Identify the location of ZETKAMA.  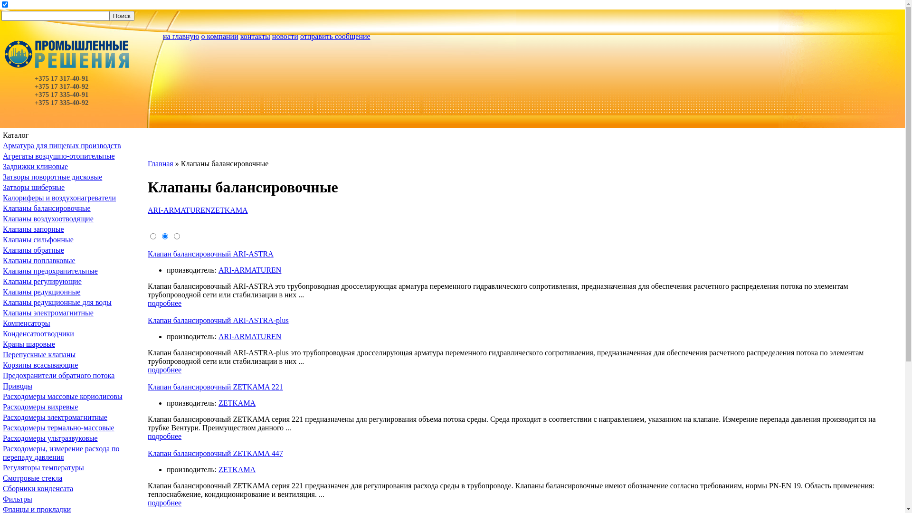
(237, 403).